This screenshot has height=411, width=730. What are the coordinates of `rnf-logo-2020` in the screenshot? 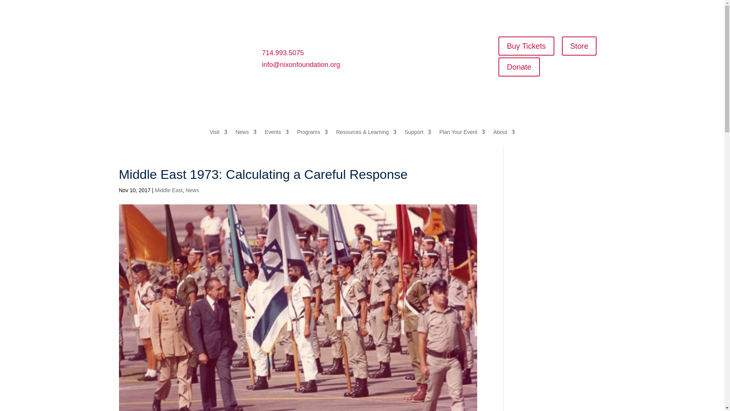 It's located at (173, 50).